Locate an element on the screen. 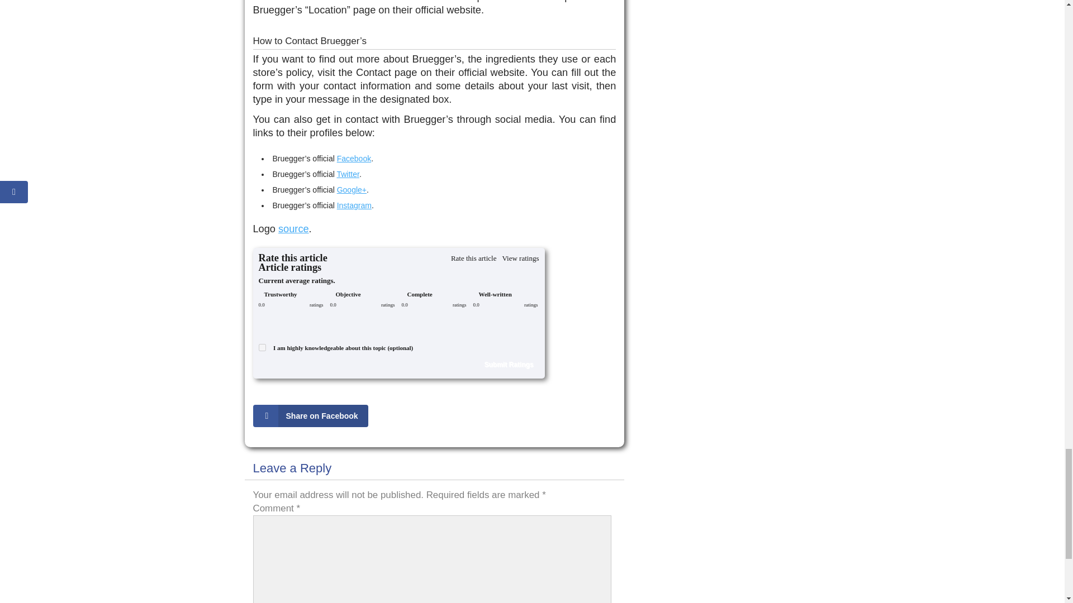  Twitter is located at coordinates (348, 174).